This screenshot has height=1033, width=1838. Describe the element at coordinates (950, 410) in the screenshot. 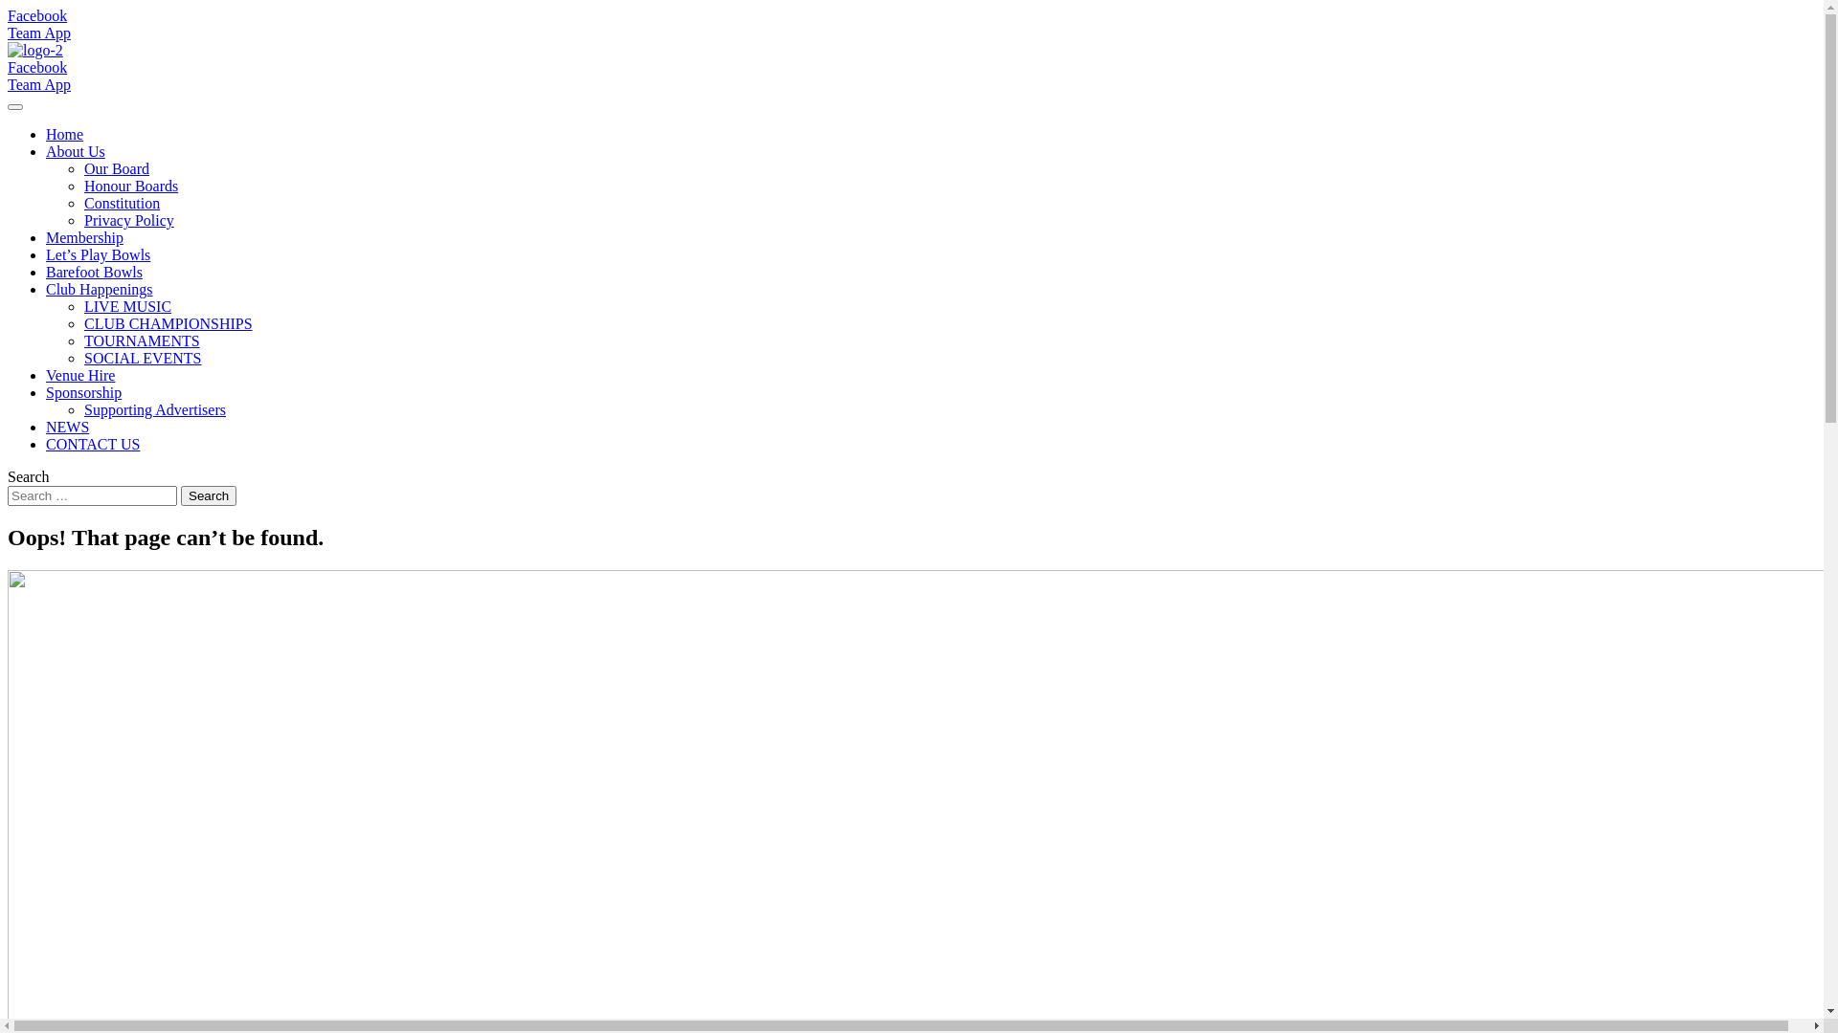

I see `Supporting Advertisers` at that location.